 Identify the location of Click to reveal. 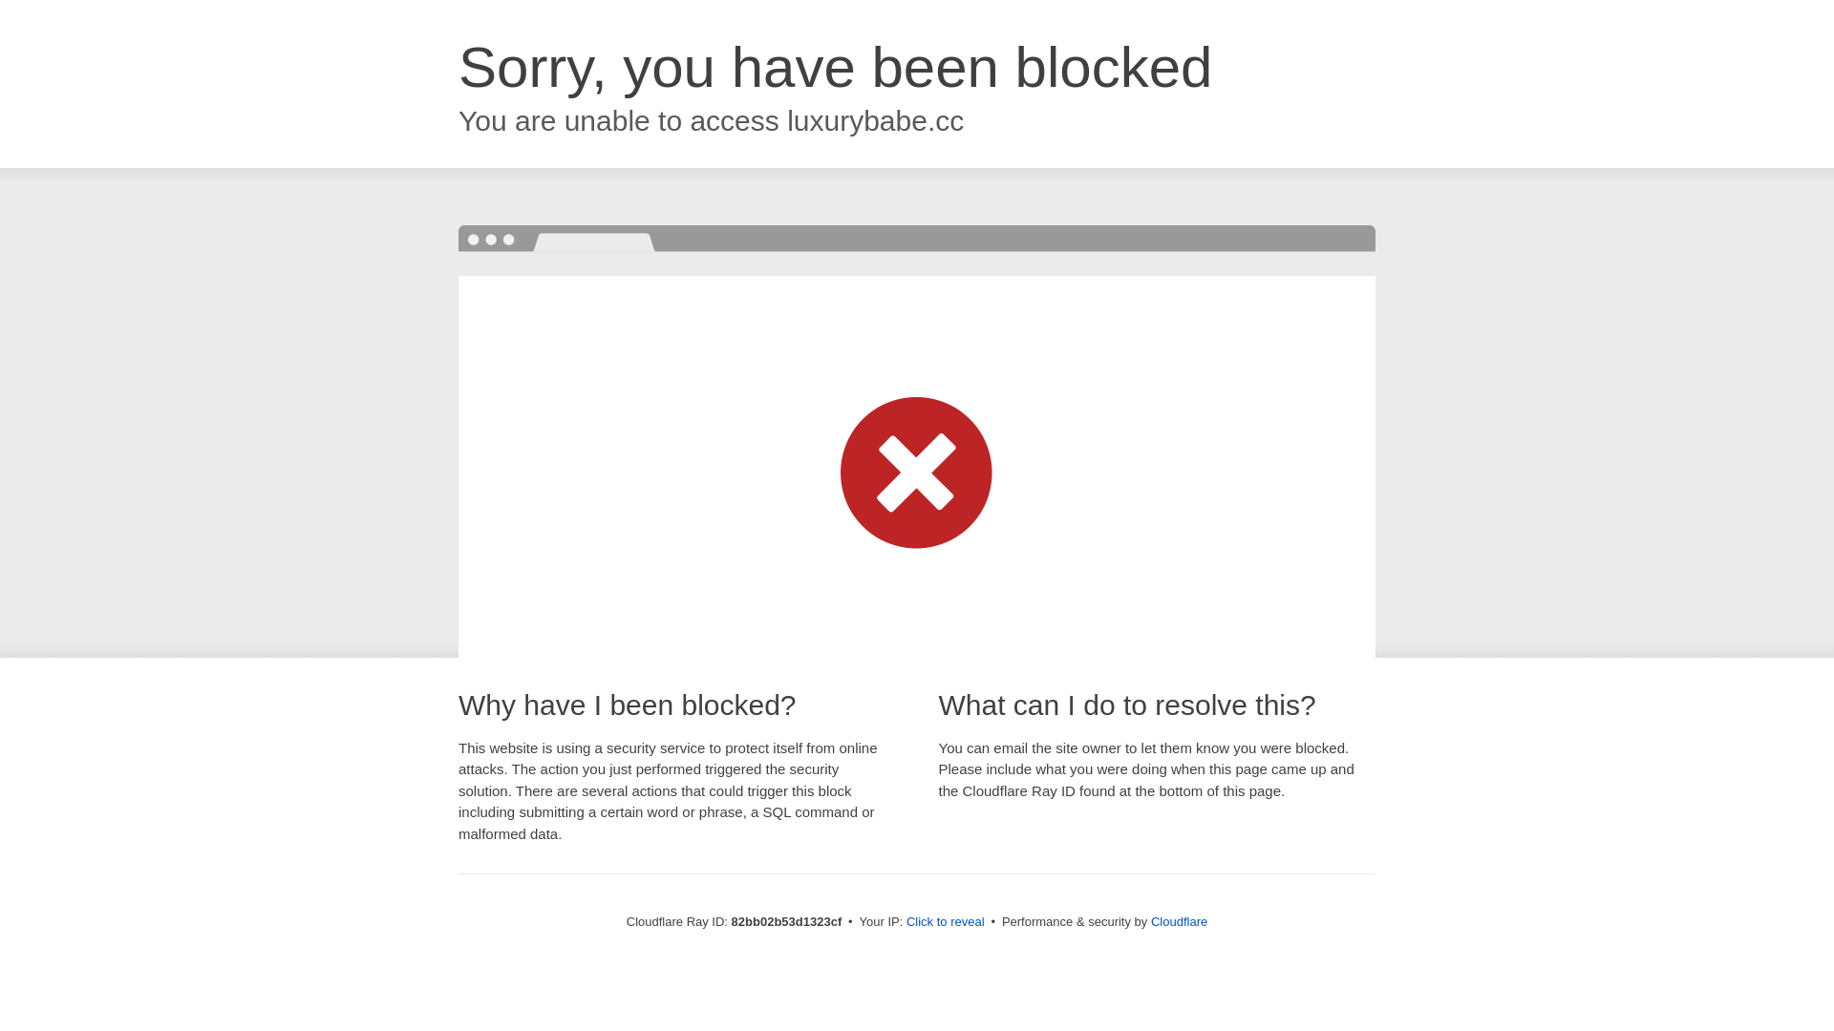
(946, 922).